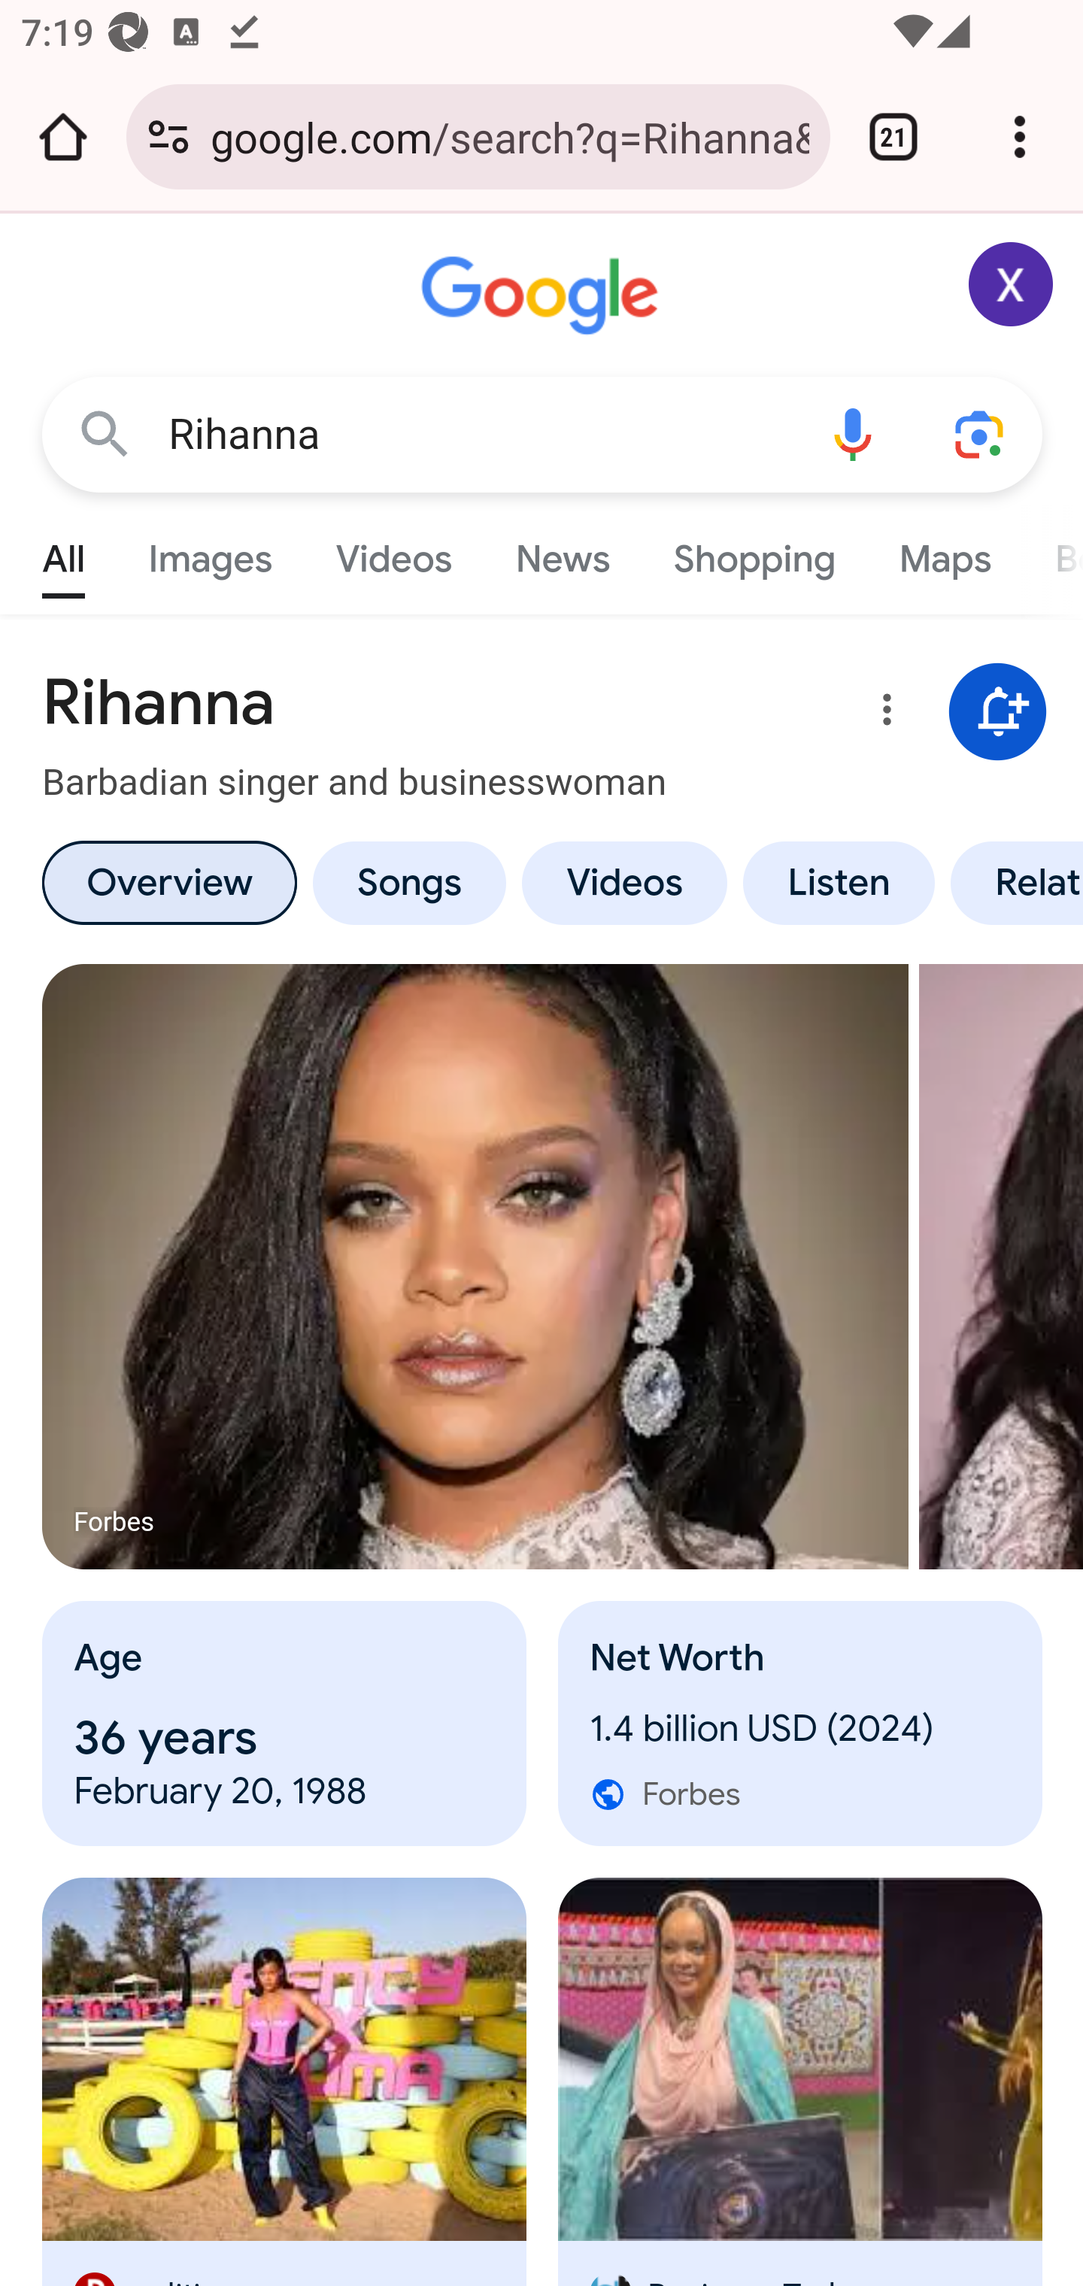  I want to click on News, so click(563, 552).